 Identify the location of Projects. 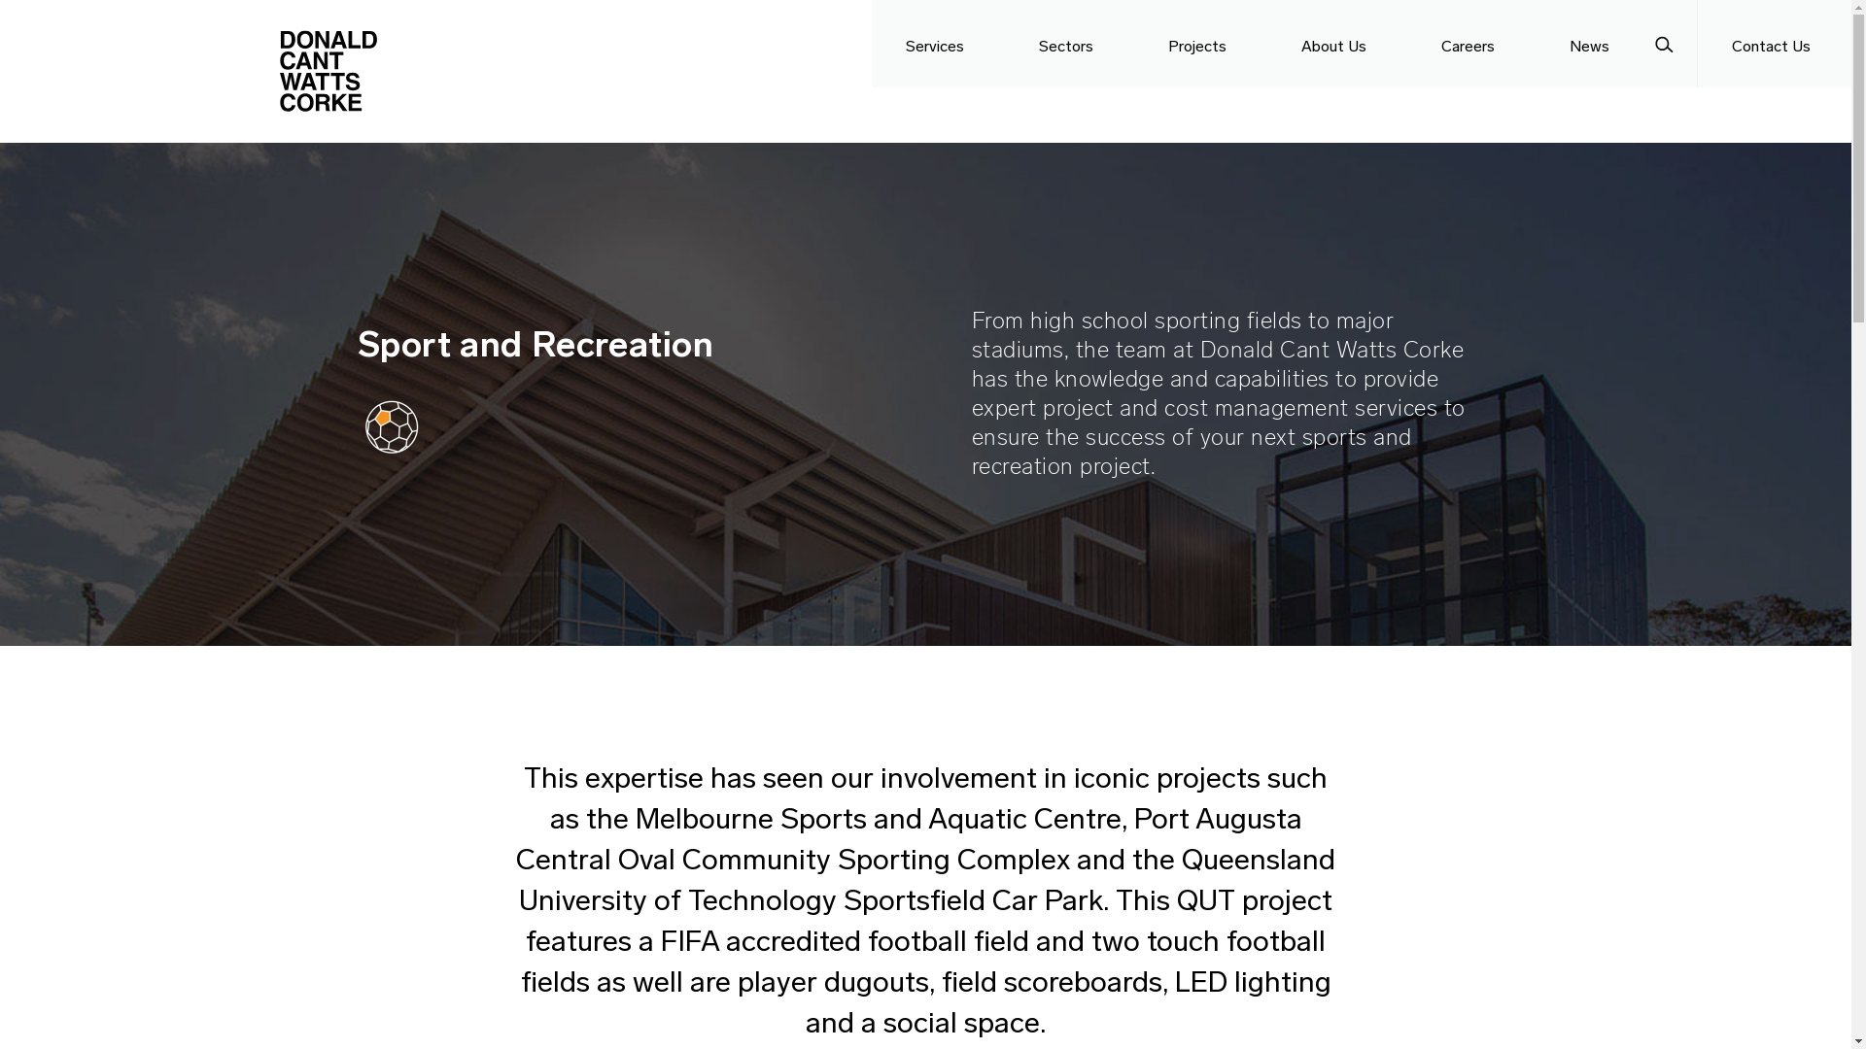
(1201, 44).